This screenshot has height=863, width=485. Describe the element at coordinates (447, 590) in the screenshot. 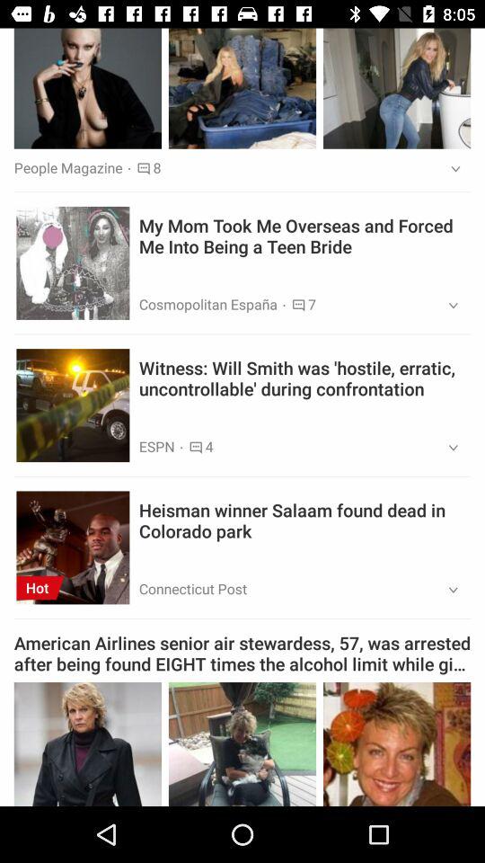

I see `choose the icon to the right of connecticut post item` at that location.